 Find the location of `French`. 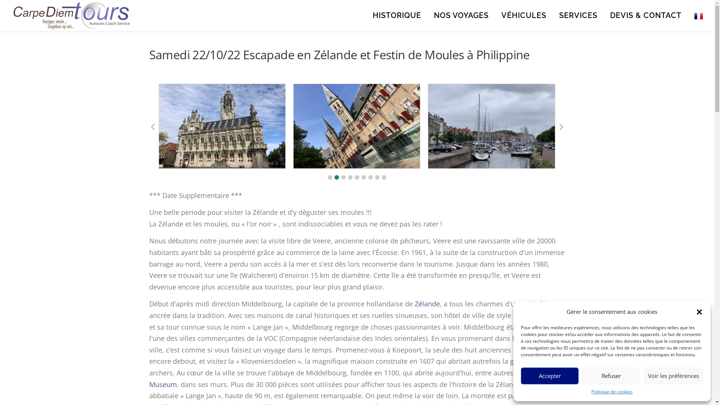

French is located at coordinates (695, 15).